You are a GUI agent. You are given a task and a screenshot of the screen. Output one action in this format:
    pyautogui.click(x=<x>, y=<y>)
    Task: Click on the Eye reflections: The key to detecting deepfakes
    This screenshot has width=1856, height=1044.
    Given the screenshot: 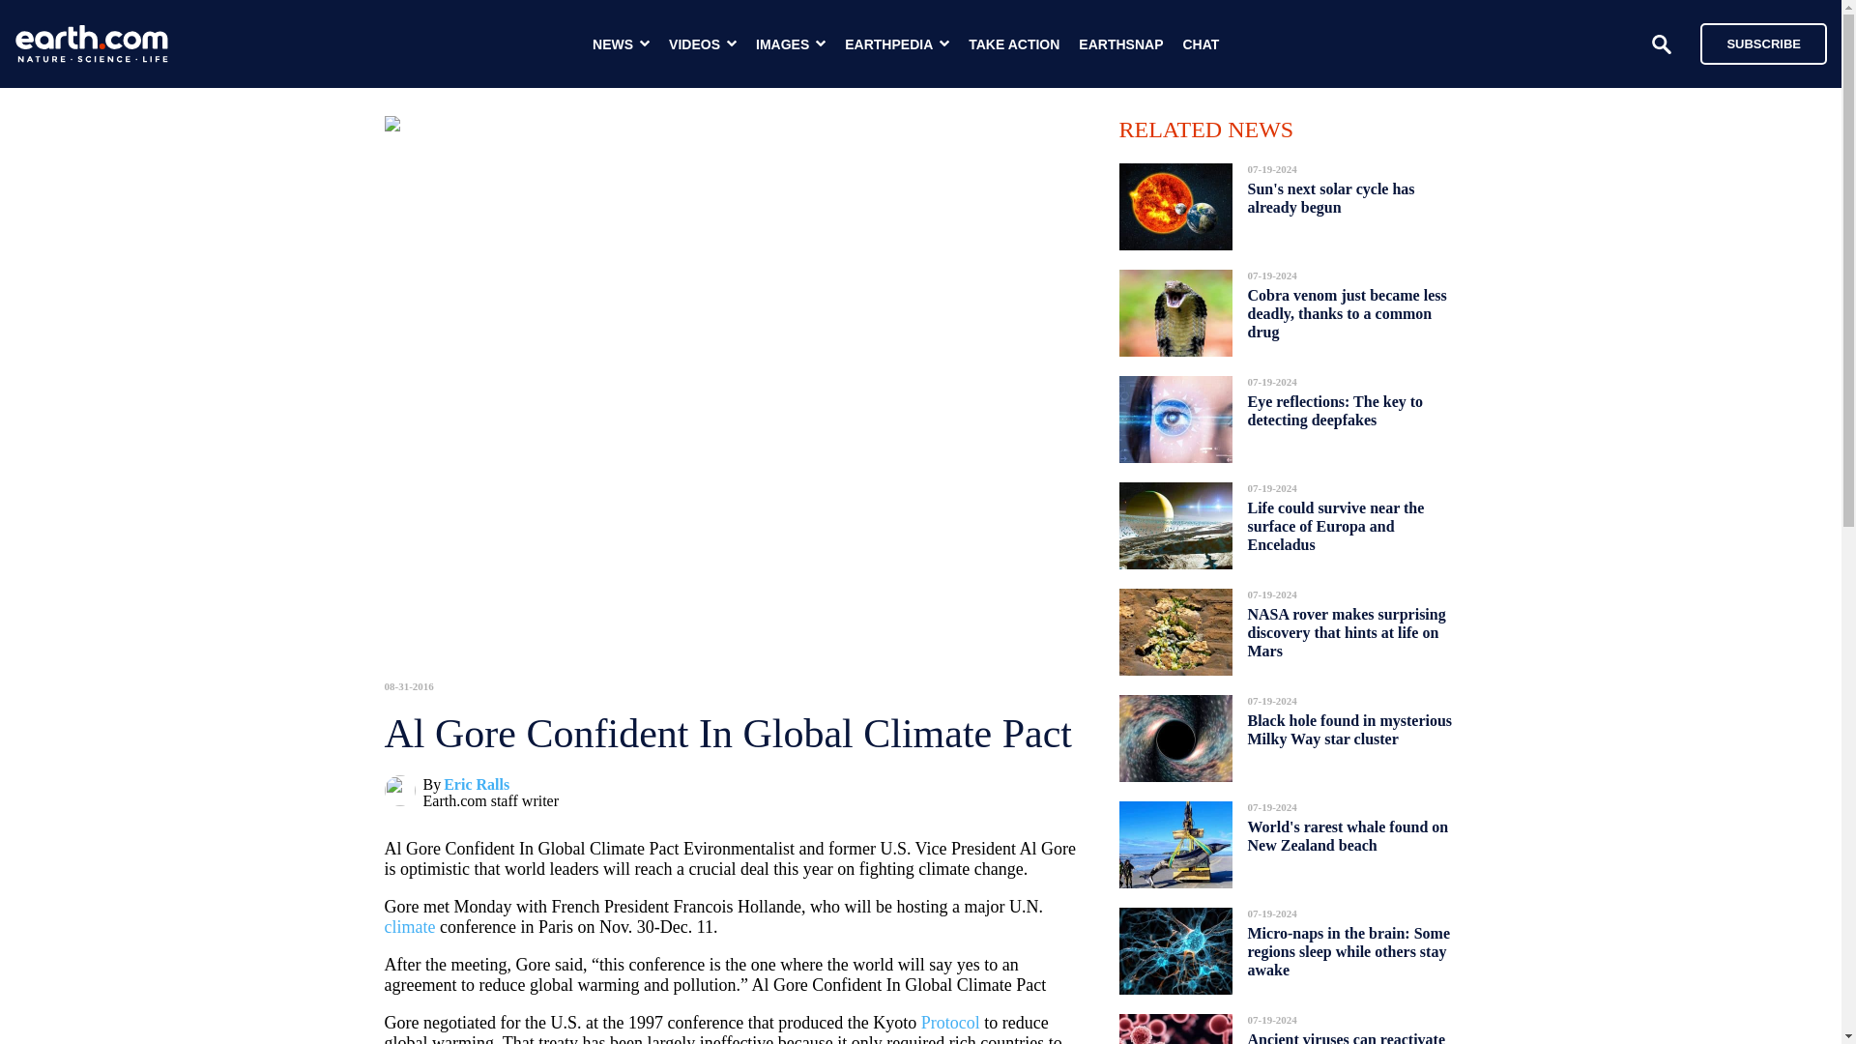 What is the action you would take?
    pyautogui.click(x=1335, y=410)
    